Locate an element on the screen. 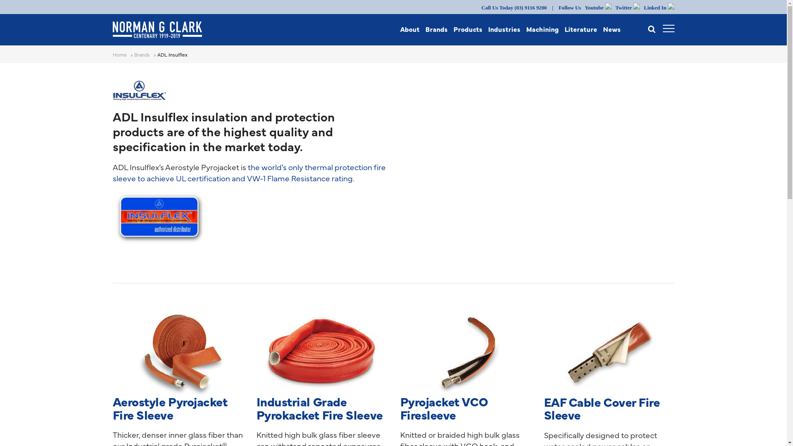 The width and height of the screenshot is (793, 446). Norman G Clark is located at coordinates (183, 30).